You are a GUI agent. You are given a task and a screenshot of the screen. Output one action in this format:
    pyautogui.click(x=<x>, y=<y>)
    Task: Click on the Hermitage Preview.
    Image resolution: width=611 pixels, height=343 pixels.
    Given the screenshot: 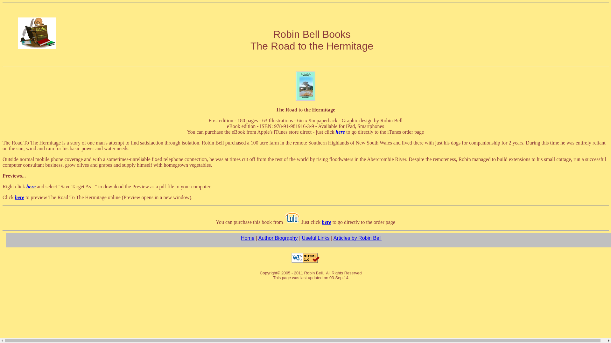 What is the action you would take?
    pyautogui.click(x=19, y=197)
    